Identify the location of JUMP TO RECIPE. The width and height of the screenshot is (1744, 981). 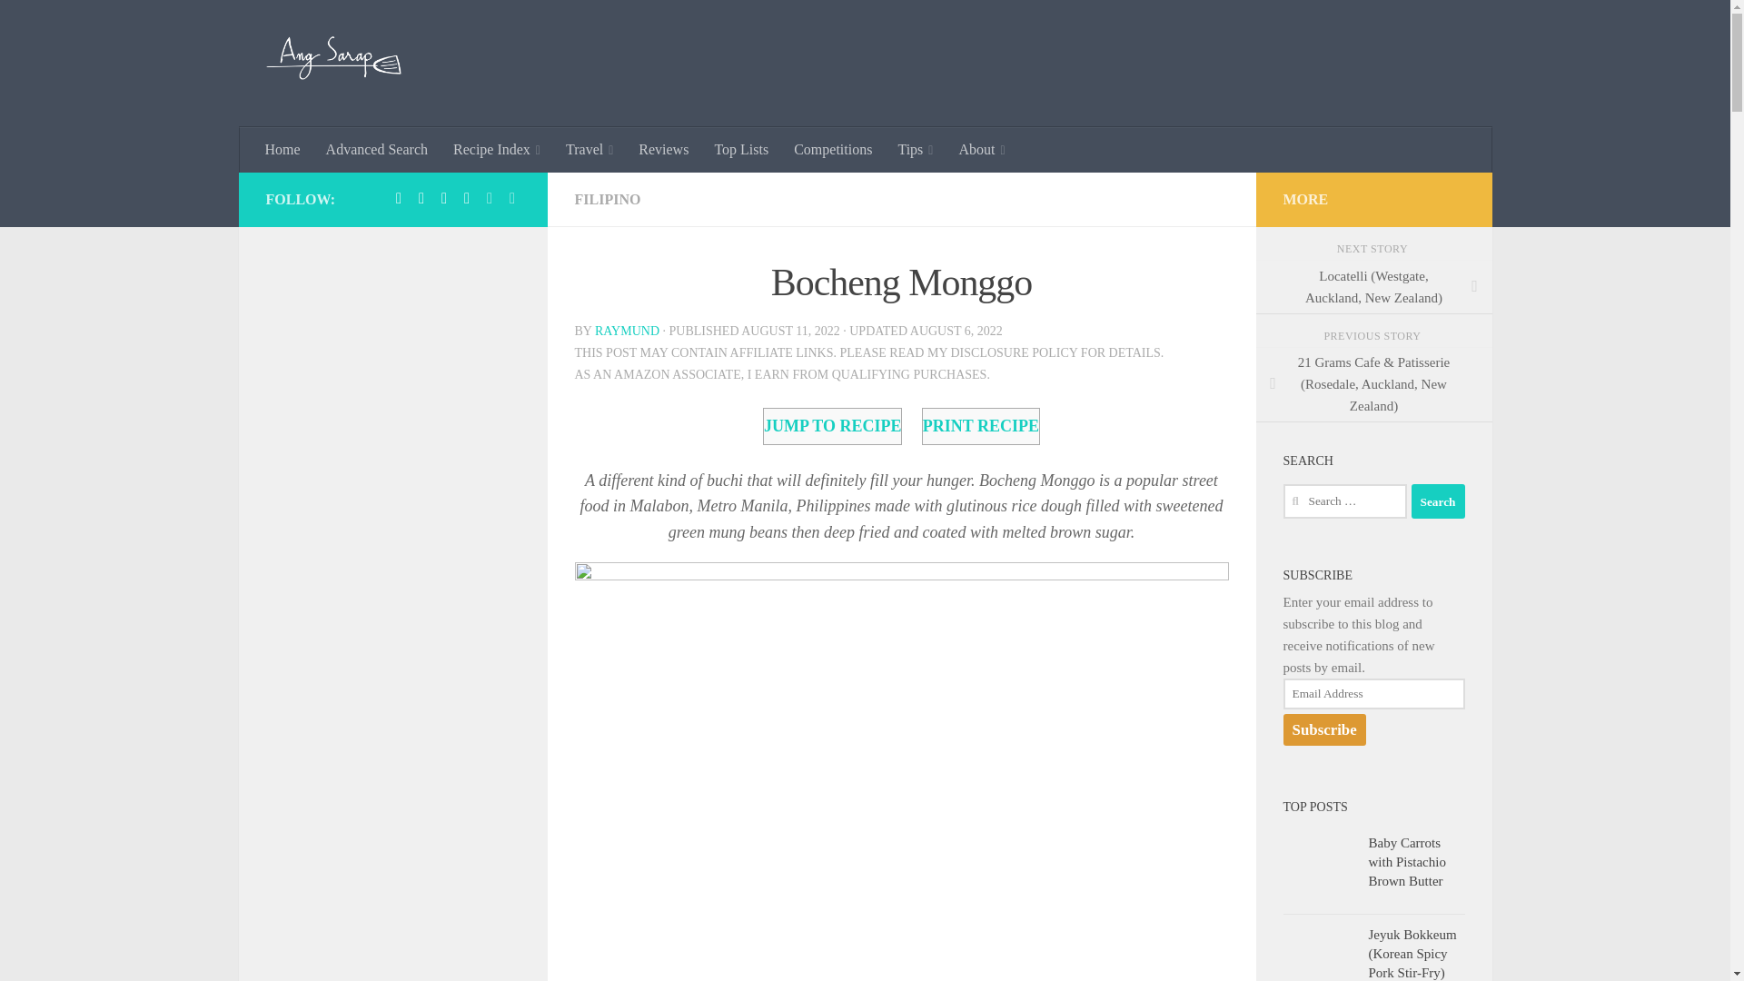
(832, 427).